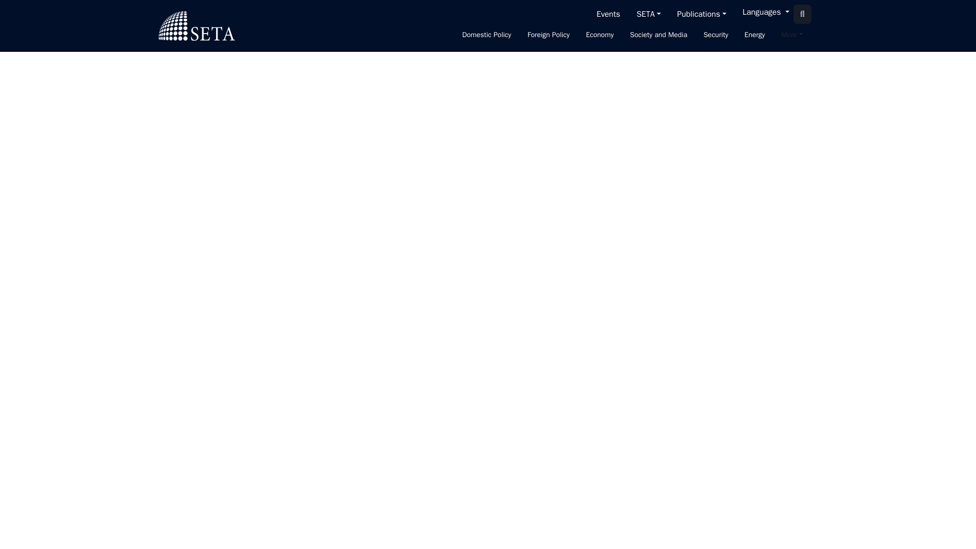 Image resolution: width=976 pixels, height=549 pixels. What do you see at coordinates (658, 36) in the screenshot?
I see `Society and Media` at bounding box center [658, 36].